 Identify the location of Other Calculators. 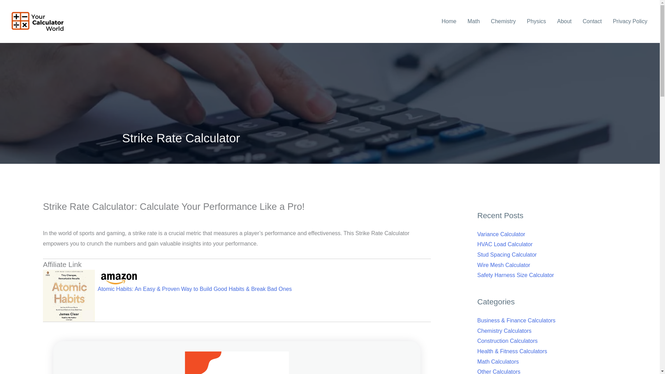
(499, 371).